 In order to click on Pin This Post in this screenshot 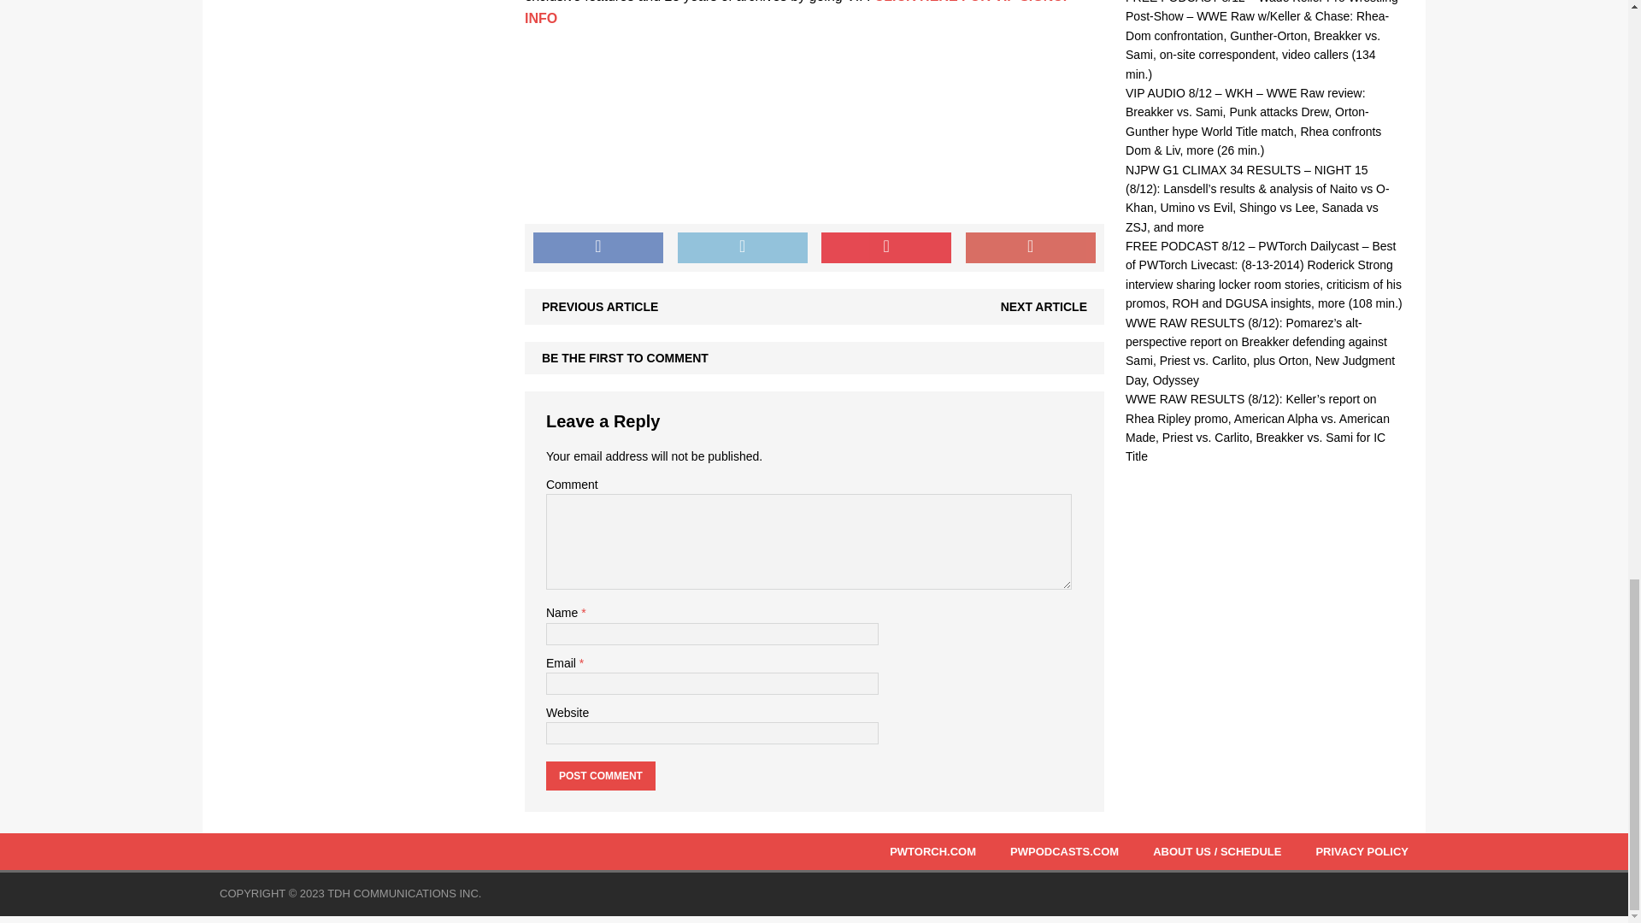, I will do `click(886, 248)`.